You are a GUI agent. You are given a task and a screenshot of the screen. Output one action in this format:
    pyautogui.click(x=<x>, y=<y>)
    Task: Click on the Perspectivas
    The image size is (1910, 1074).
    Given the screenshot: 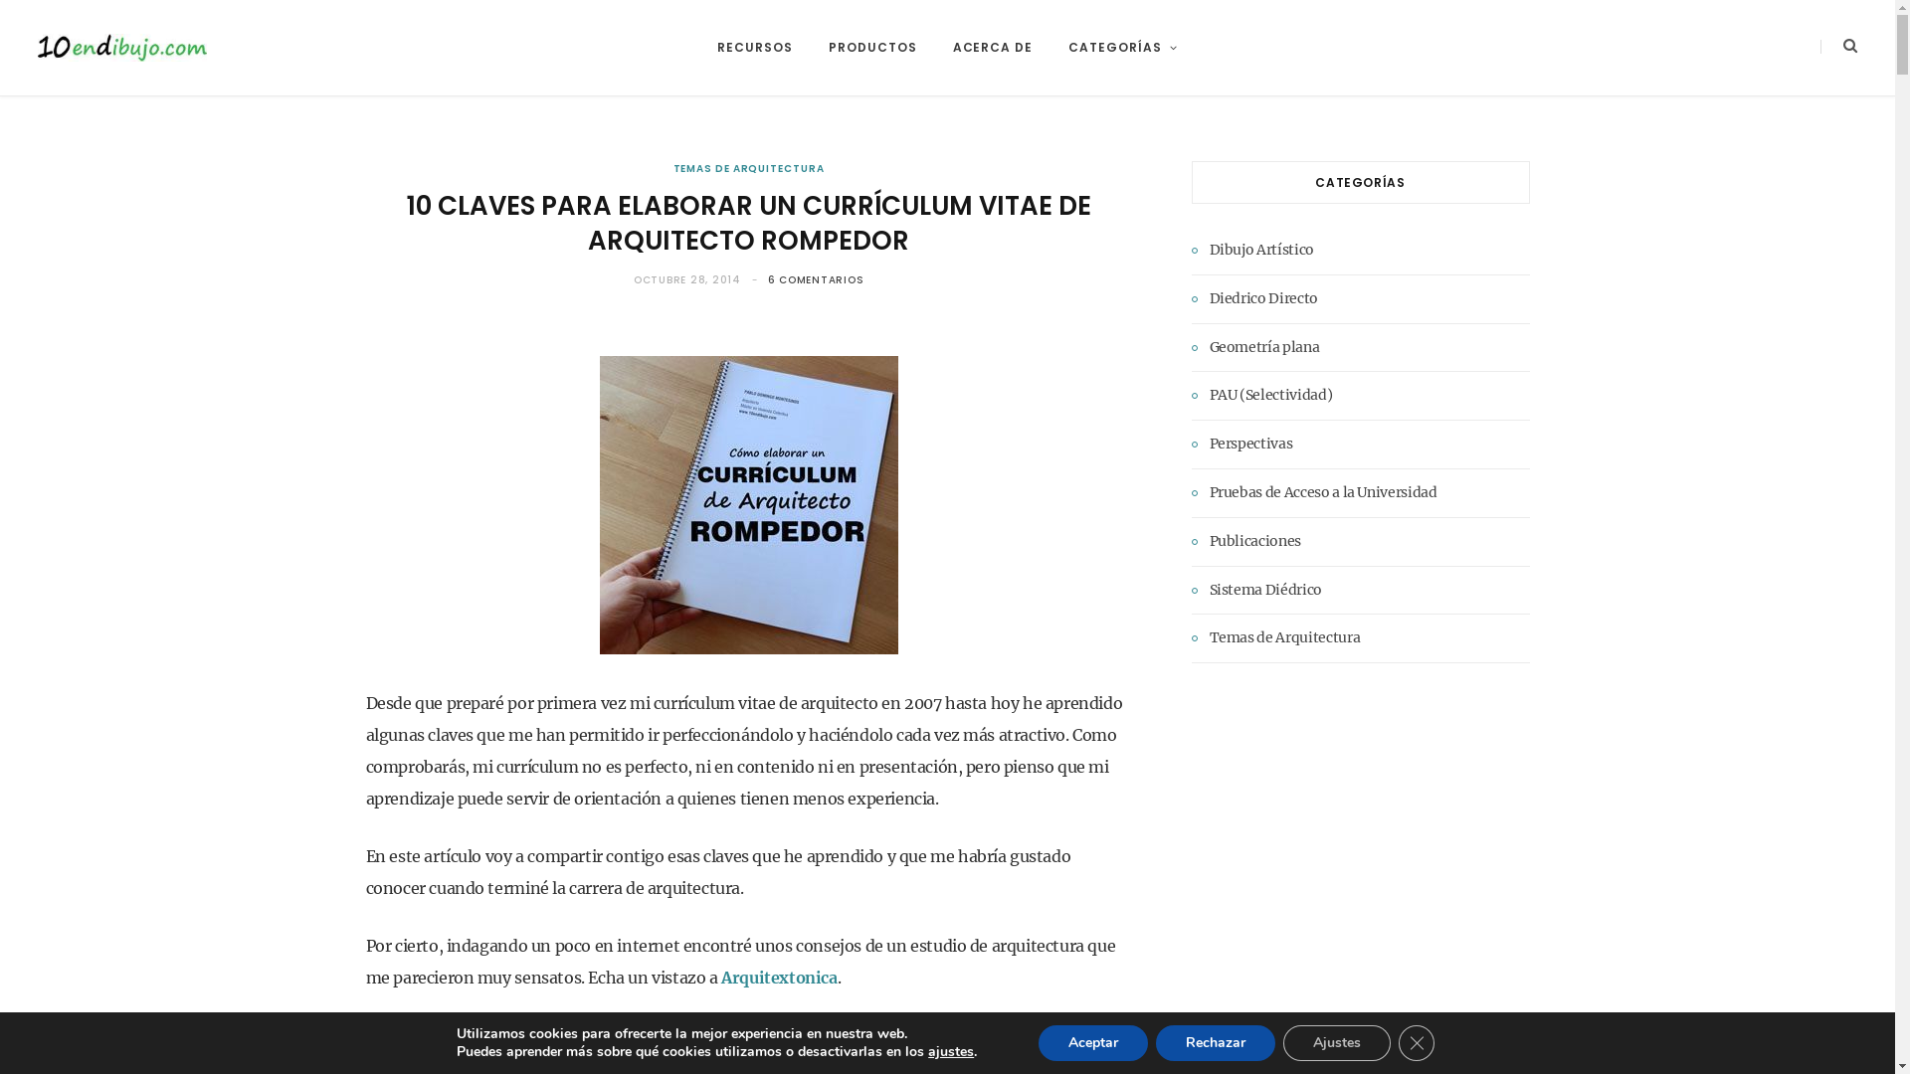 What is the action you would take?
    pyautogui.click(x=1242, y=445)
    